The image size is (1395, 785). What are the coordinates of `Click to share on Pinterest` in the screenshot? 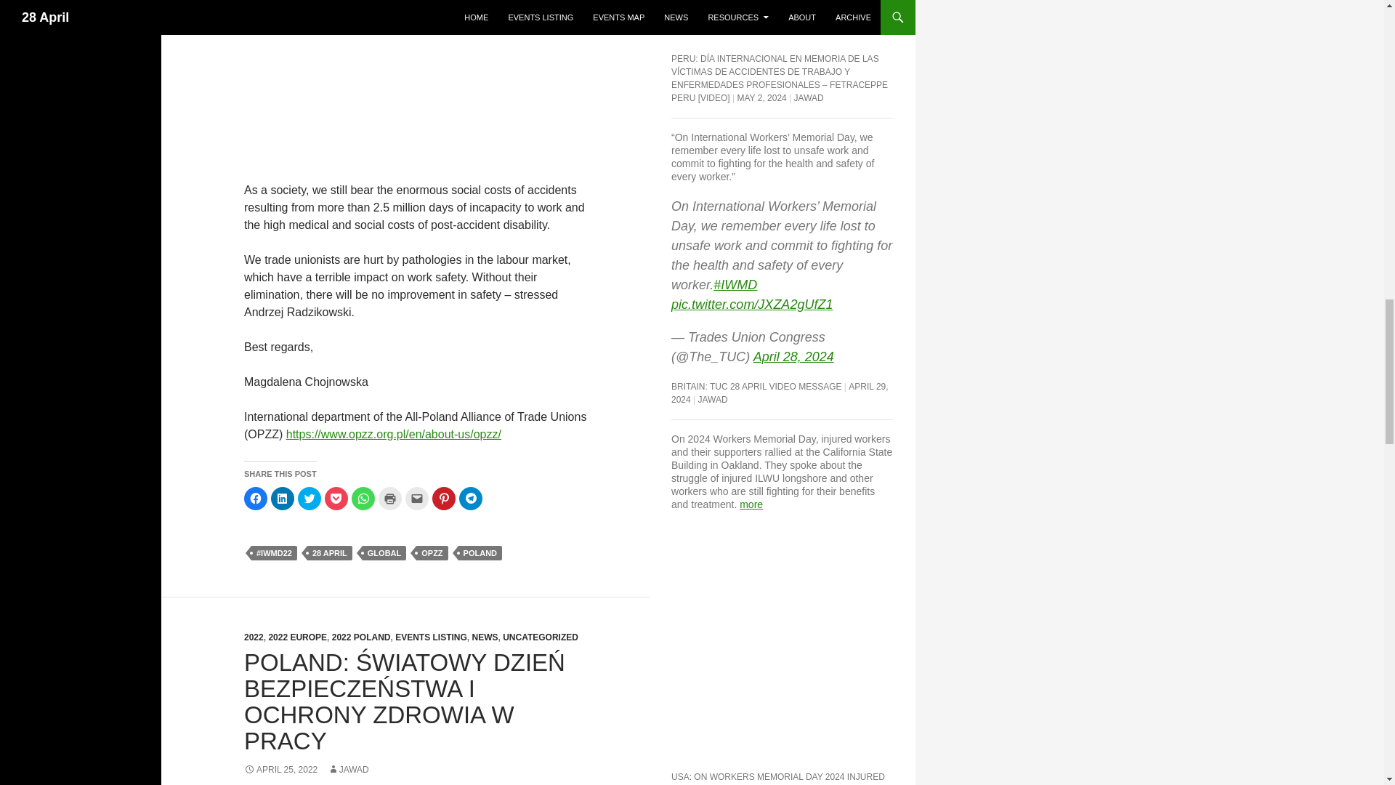 It's located at (444, 499).